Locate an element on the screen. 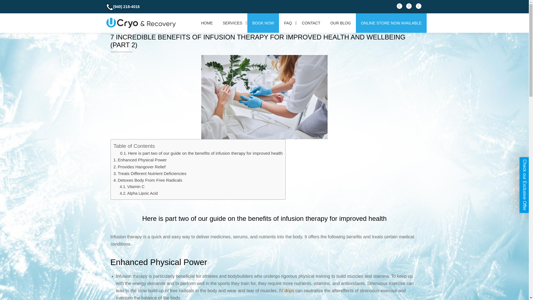  CONTACT is located at coordinates (311, 23).